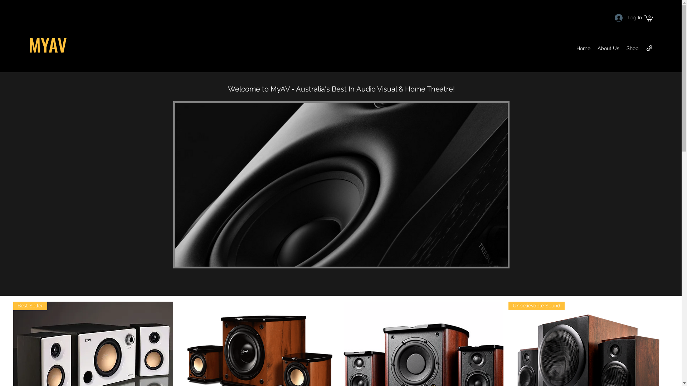 This screenshot has width=687, height=386. Describe the element at coordinates (626, 18) in the screenshot. I see `Log In` at that location.